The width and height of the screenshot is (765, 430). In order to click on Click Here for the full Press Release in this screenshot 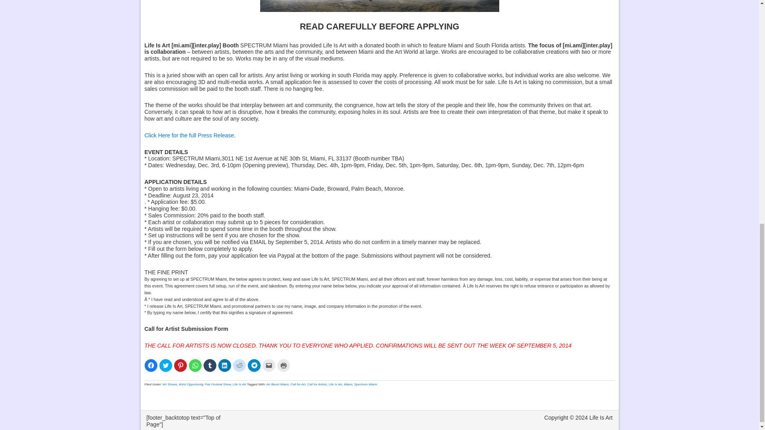, I will do `click(189, 135)`.